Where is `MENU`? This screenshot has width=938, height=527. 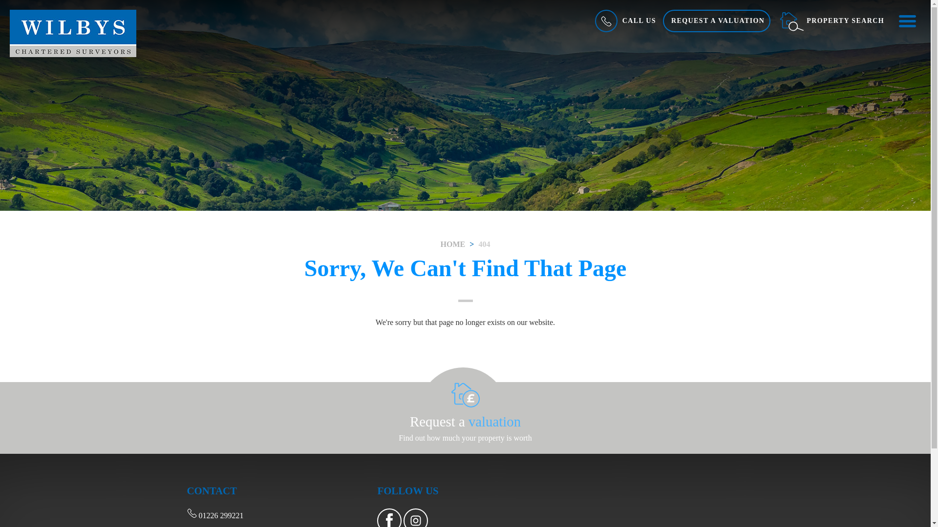
MENU is located at coordinates (906, 20).